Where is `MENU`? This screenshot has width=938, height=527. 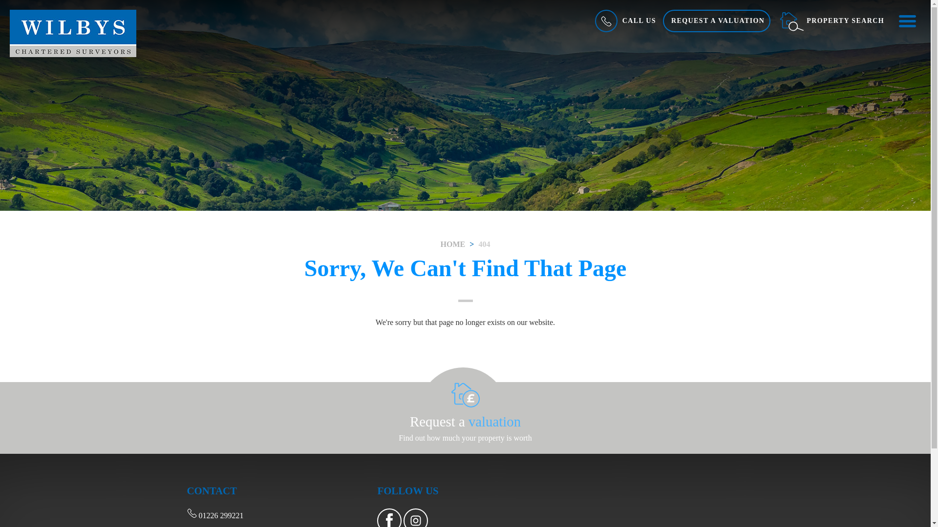
MENU is located at coordinates (906, 20).